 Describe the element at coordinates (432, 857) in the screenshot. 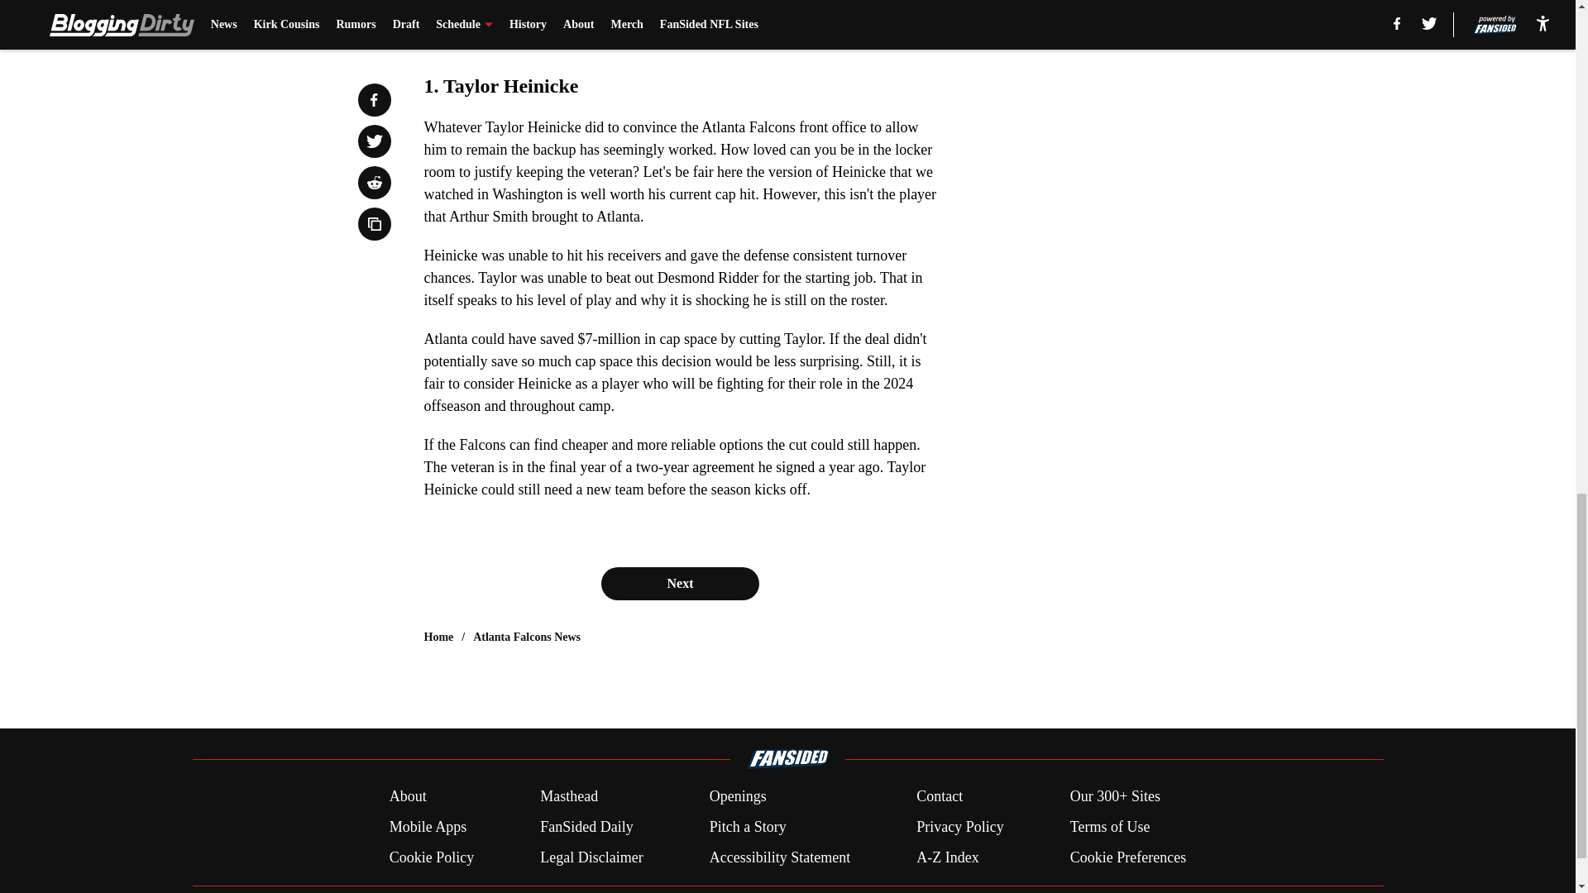

I see `Cookie Policy` at that location.